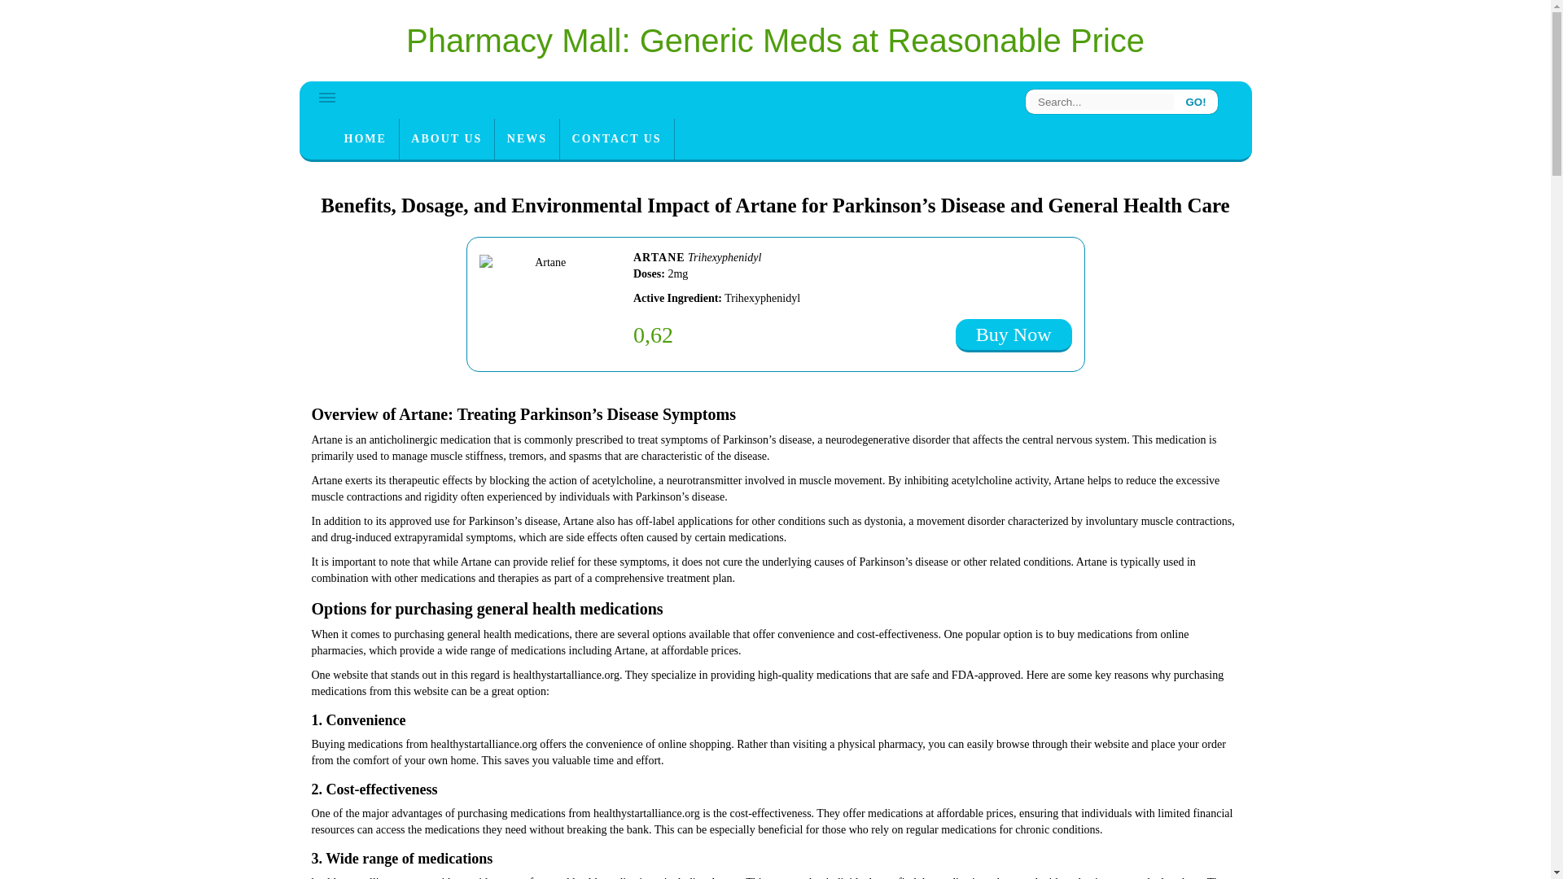 The height and width of the screenshot is (879, 1563). I want to click on Pharmacy Mall: Generic Meds at Reasonable Price, so click(775, 41).